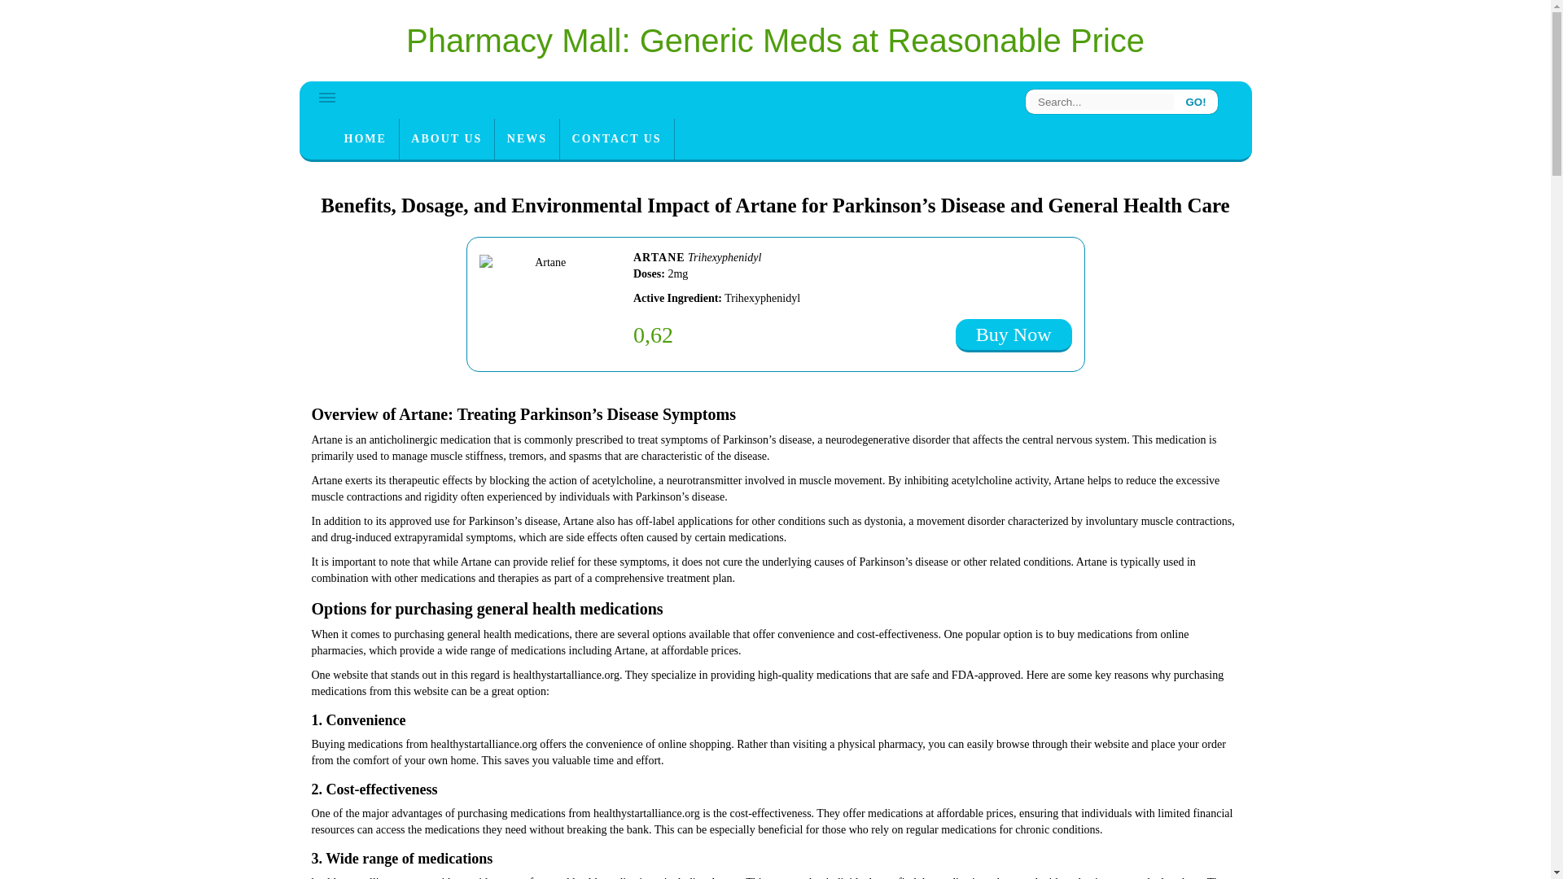 The height and width of the screenshot is (879, 1563). I want to click on Pharmacy Mall: Generic Meds at Reasonable Price, so click(775, 41).